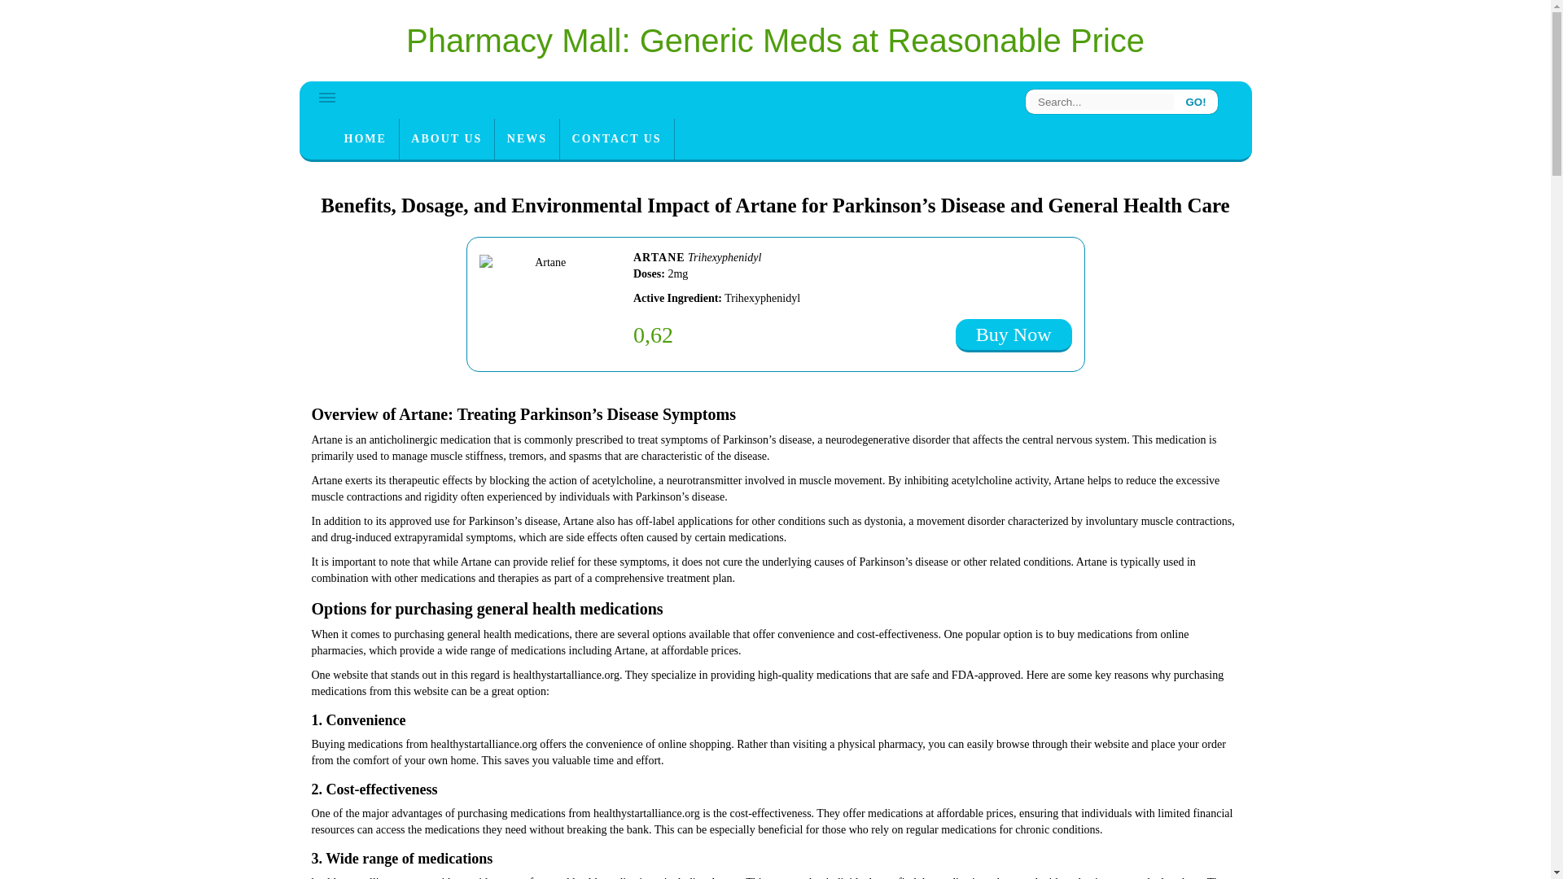 The height and width of the screenshot is (879, 1563). I want to click on Pharmacy Mall: Generic Meds at Reasonable Price, so click(775, 41).